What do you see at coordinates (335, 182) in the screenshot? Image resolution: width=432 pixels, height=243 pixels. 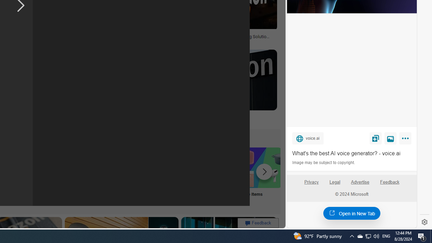 I see `Legal` at bounding box center [335, 182].